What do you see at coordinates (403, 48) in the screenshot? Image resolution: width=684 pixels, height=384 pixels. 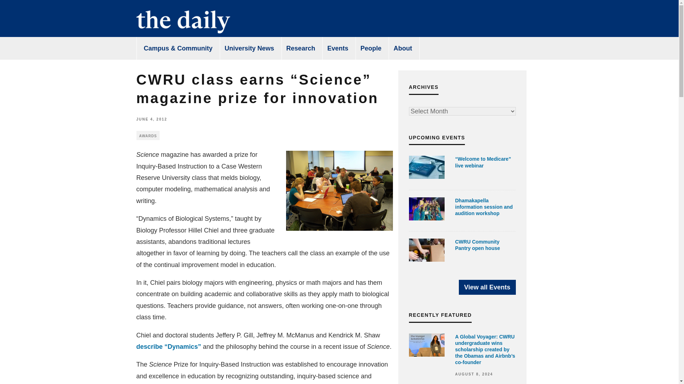 I see `About` at bounding box center [403, 48].